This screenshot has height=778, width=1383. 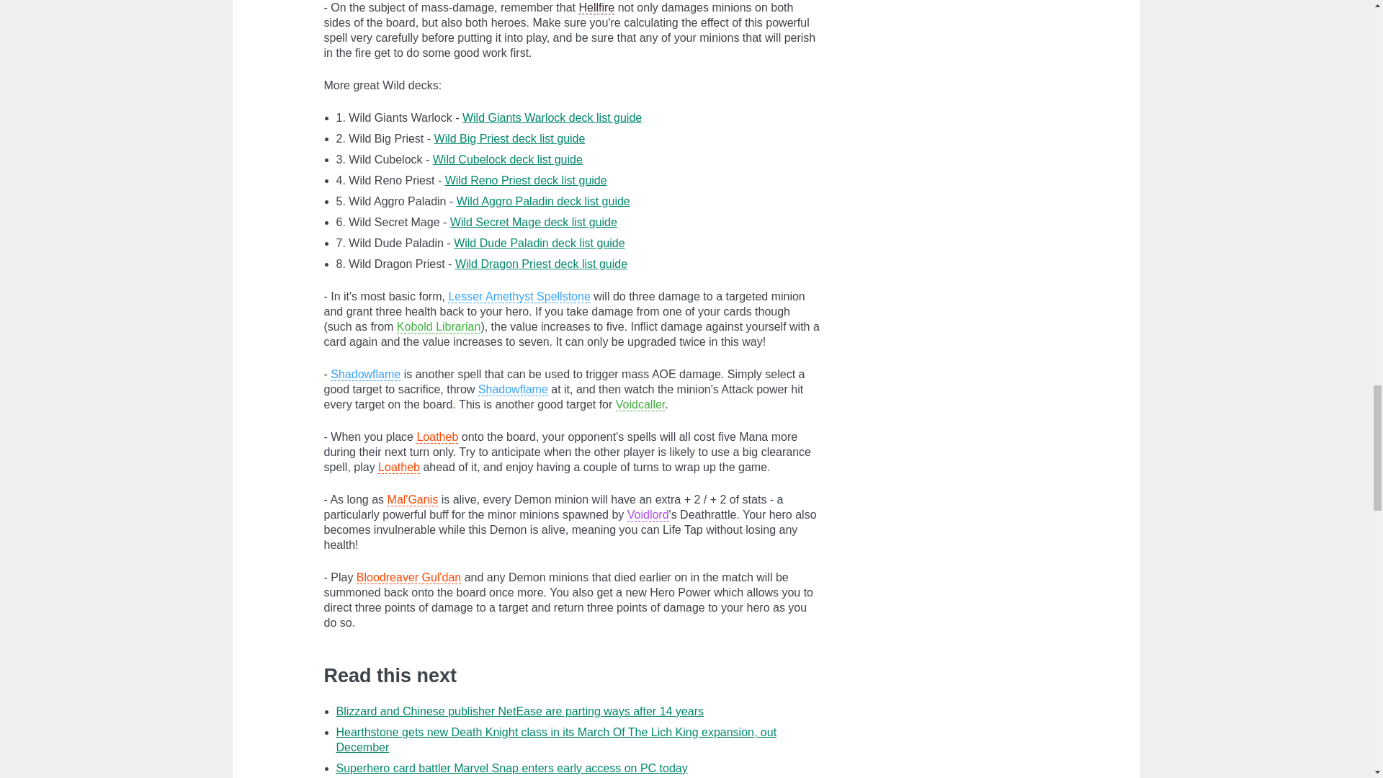 What do you see at coordinates (509, 138) in the screenshot?
I see `Wild Big Priest deck list guide` at bounding box center [509, 138].